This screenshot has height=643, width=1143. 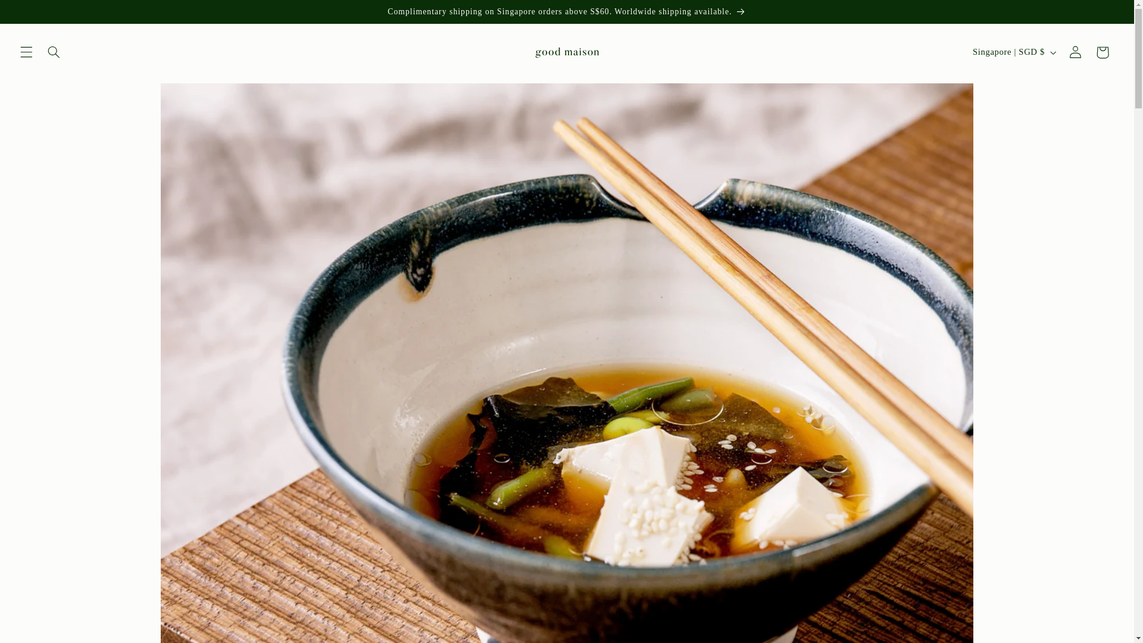 What do you see at coordinates (1075, 52) in the screenshot?
I see `Log in` at bounding box center [1075, 52].